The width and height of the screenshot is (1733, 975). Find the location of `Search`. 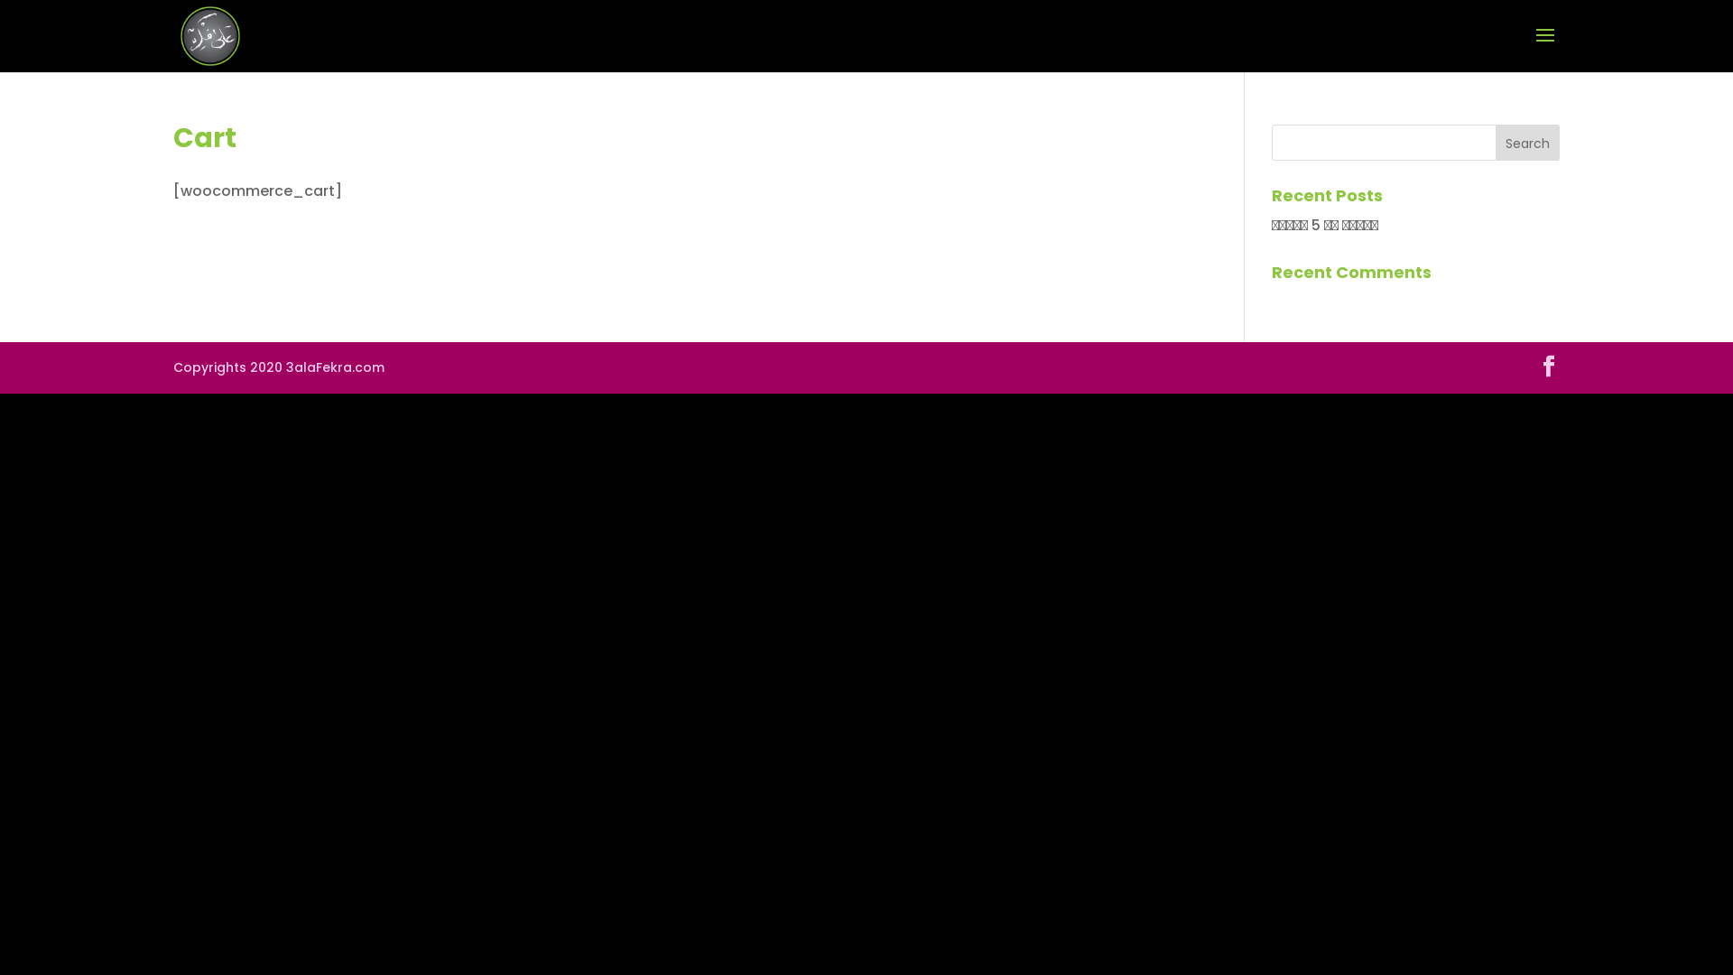

Search is located at coordinates (1527, 143).